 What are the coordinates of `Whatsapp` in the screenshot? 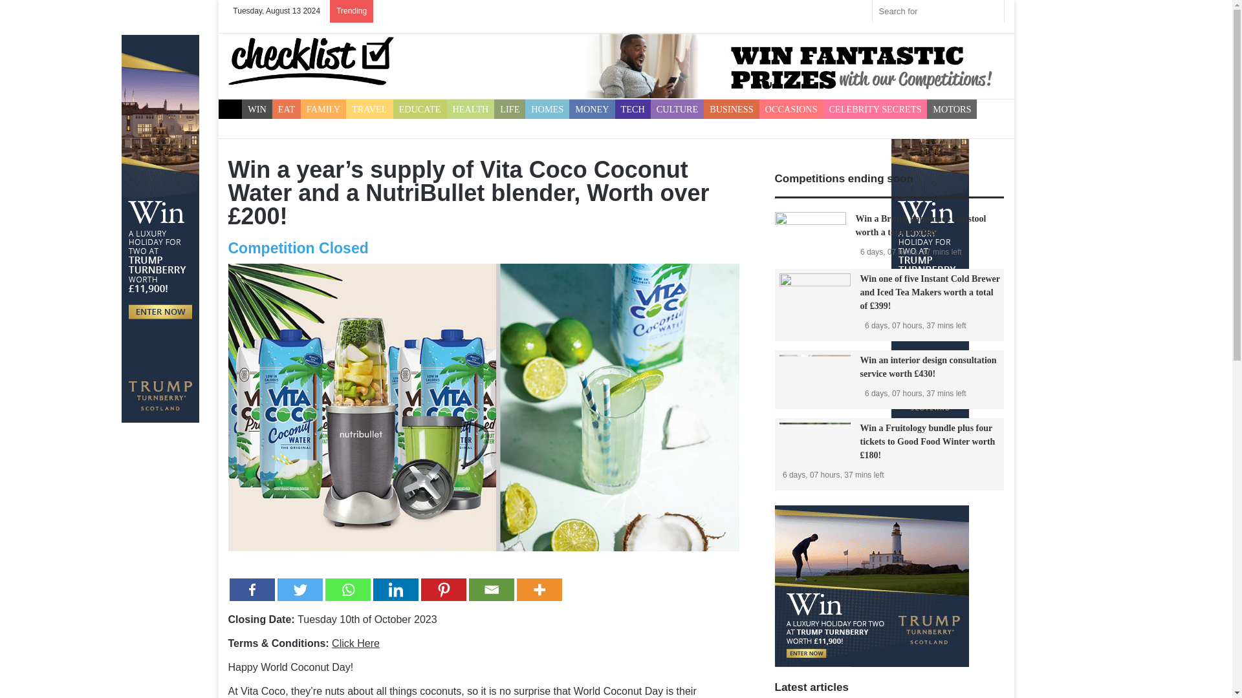 It's located at (347, 589).